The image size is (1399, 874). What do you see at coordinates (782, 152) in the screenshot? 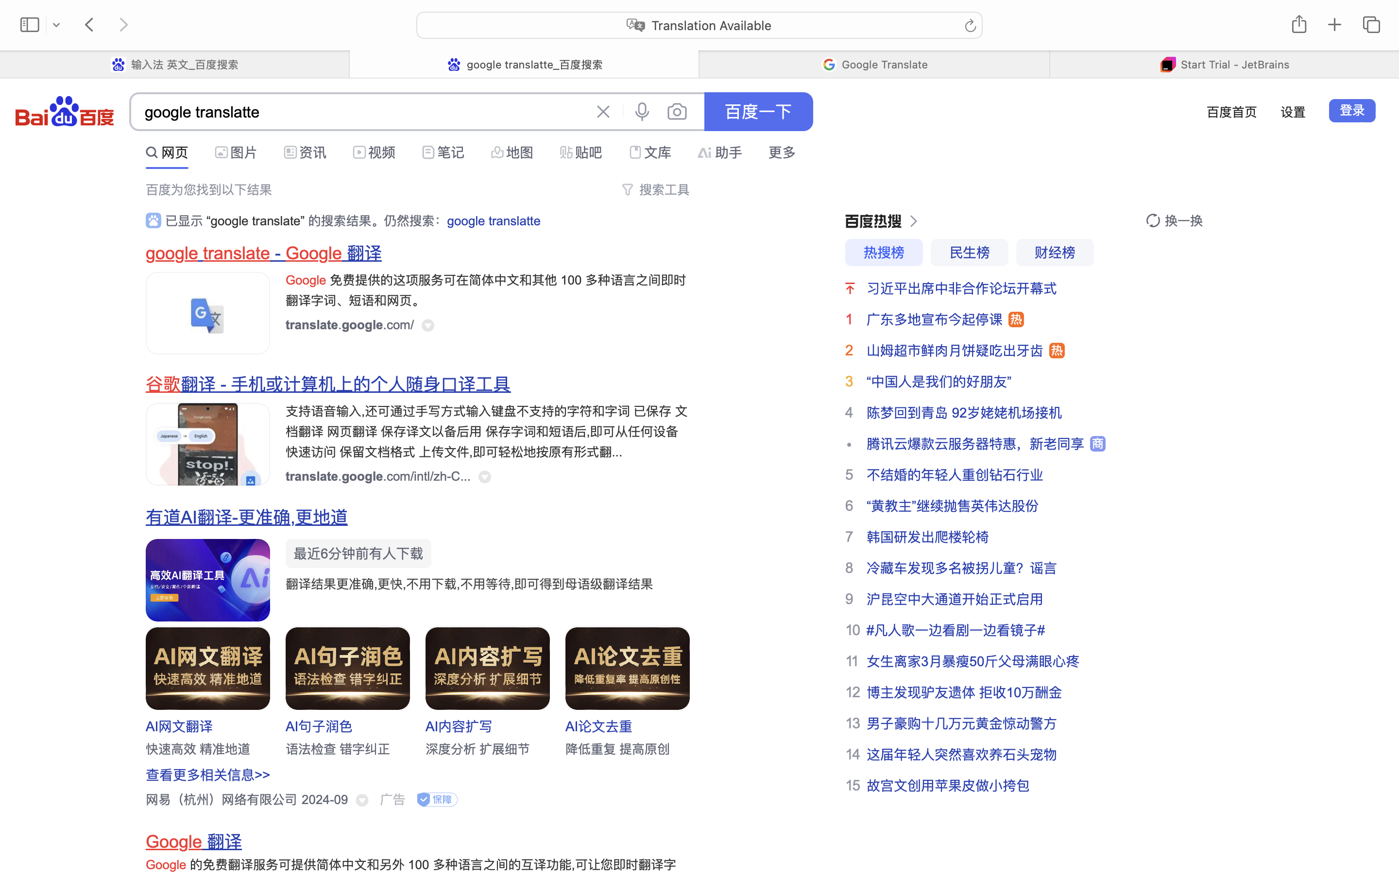
I see `更多` at bounding box center [782, 152].